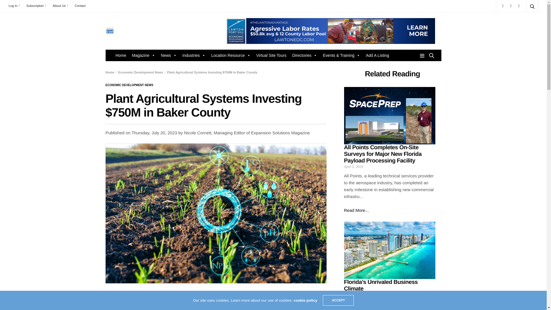 This screenshot has width=551, height=310. I want to click on Contact, so click(80, 6).